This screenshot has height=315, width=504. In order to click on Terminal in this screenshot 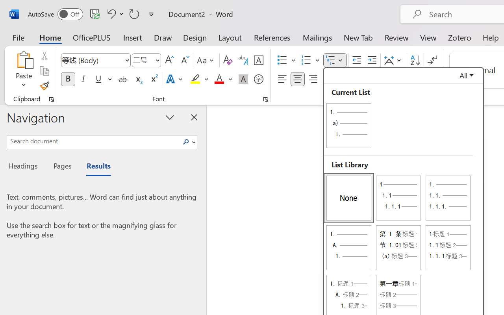, I will do `click(127, 7)`.